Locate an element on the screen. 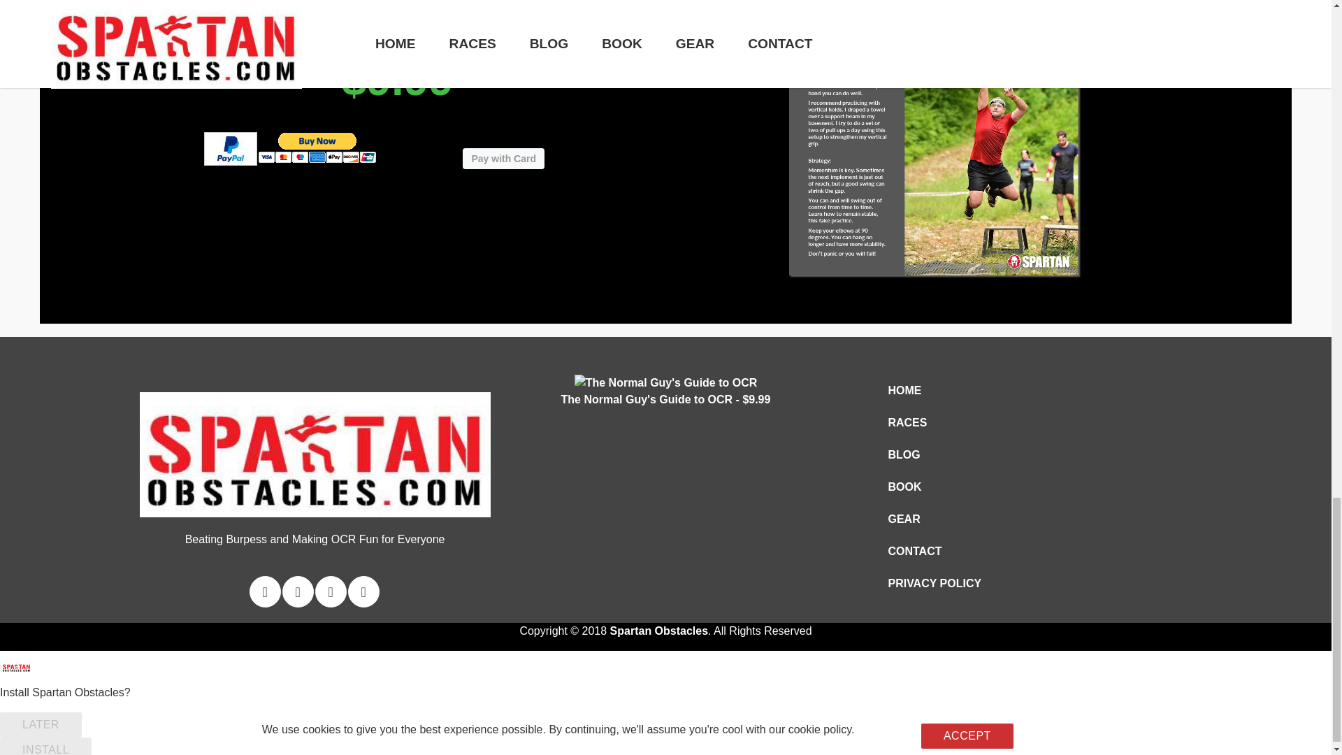 The height and width of the screenshot is (755, 1342). PRIVACY POLICY is located at coordinates (934, 584).